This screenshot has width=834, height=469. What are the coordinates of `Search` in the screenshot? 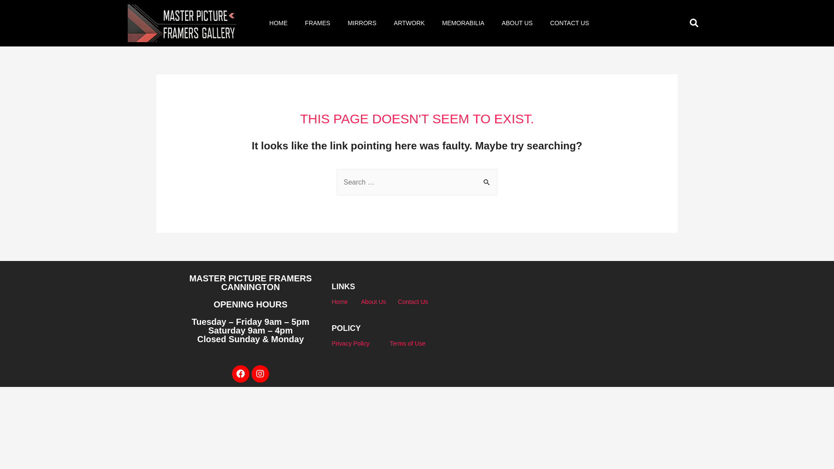 It's located at (487, 178).